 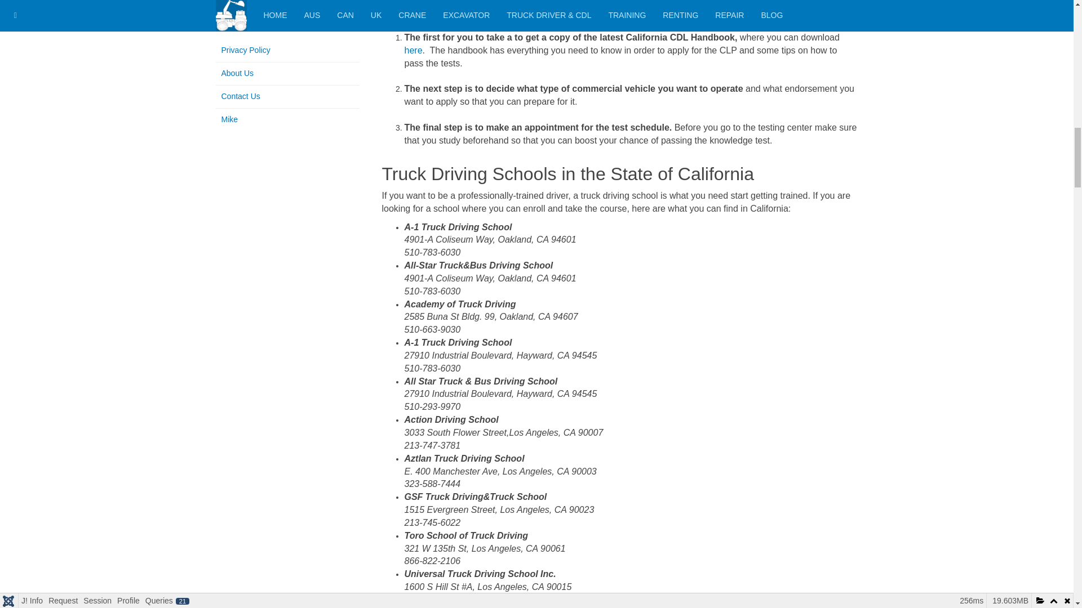 What do you see at coordinates (290, 7) in the screenshot?
I see `Home` at bounding box center [290, 7].